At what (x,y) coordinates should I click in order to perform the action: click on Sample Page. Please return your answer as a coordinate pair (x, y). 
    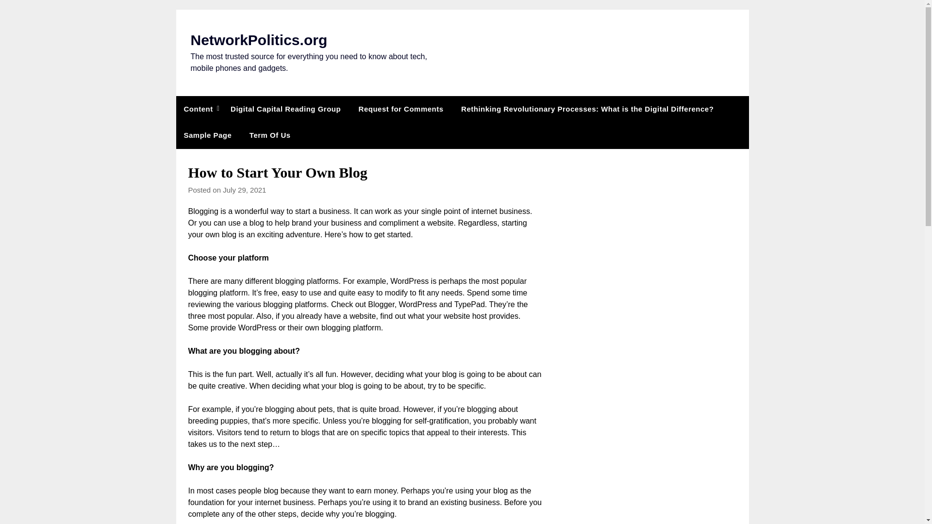
    Looking at the image, I should click on (208, 135).